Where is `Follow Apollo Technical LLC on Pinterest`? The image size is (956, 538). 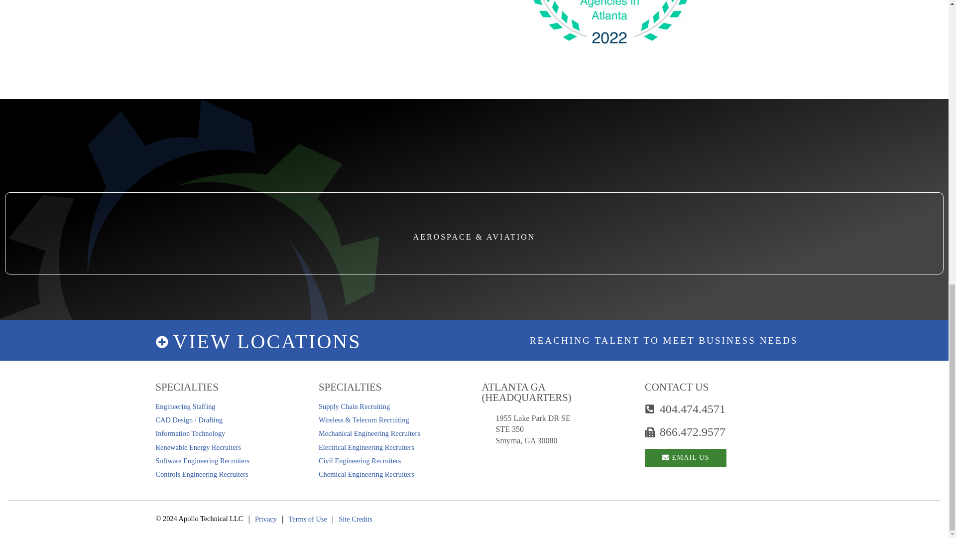 Follow Apollo Technical LLC on Pinterest is located at coordinates (680, 516).